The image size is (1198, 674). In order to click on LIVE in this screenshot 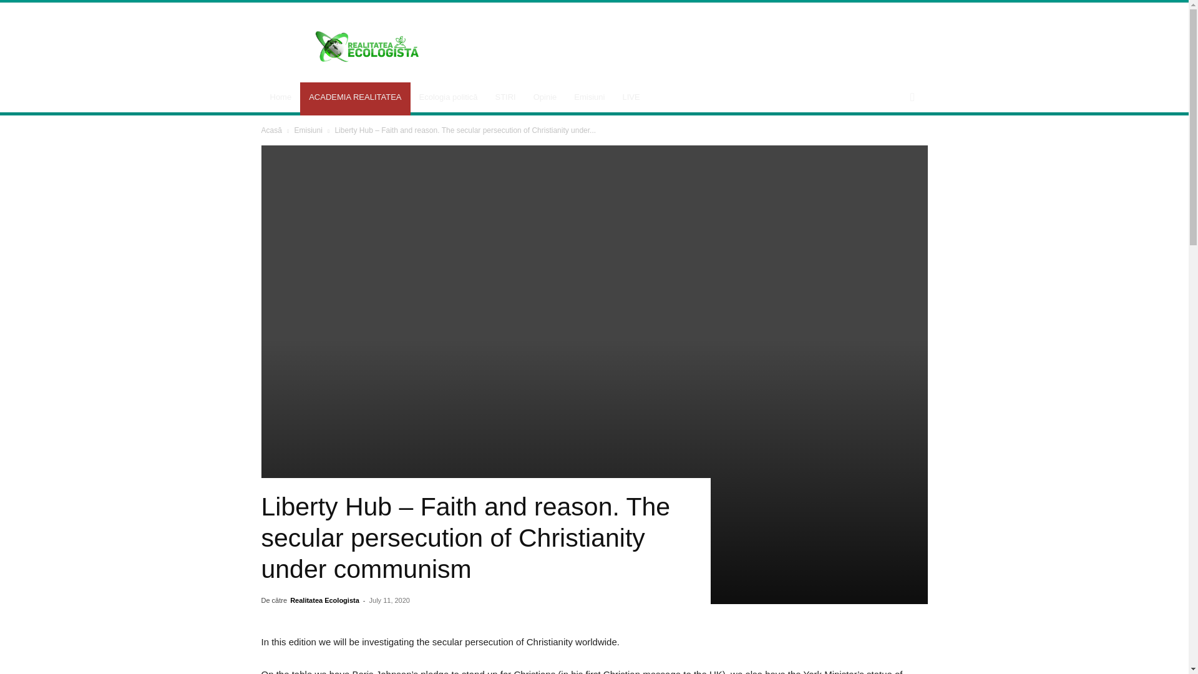, I will do `click(630, 97)`.